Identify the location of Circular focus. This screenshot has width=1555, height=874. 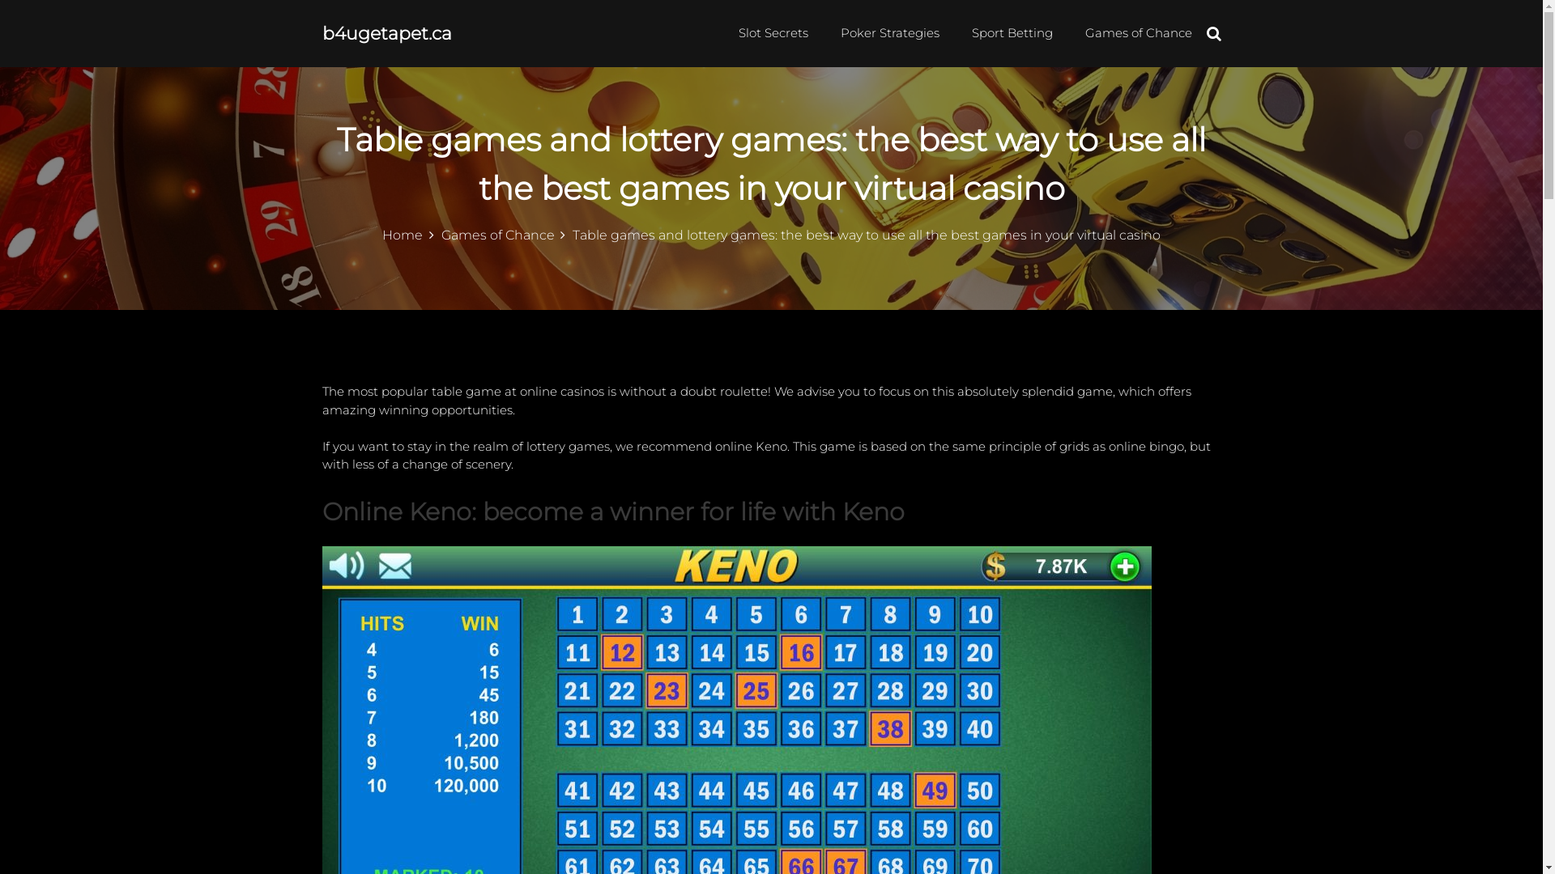
(1542, 173).